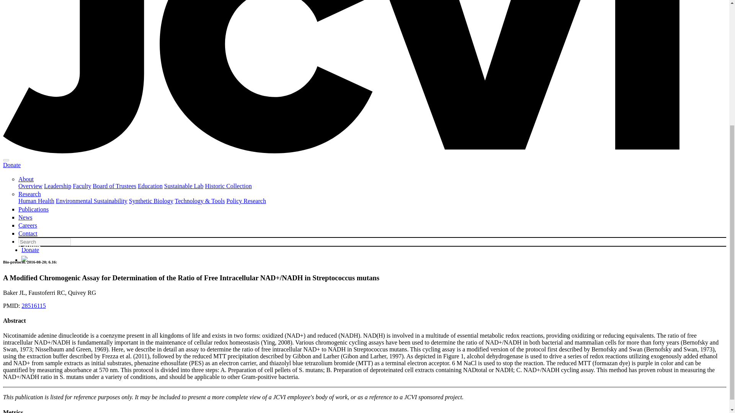 The height and width of the screenshot is (413, 735). I want to click on Education, so click(150, 186).